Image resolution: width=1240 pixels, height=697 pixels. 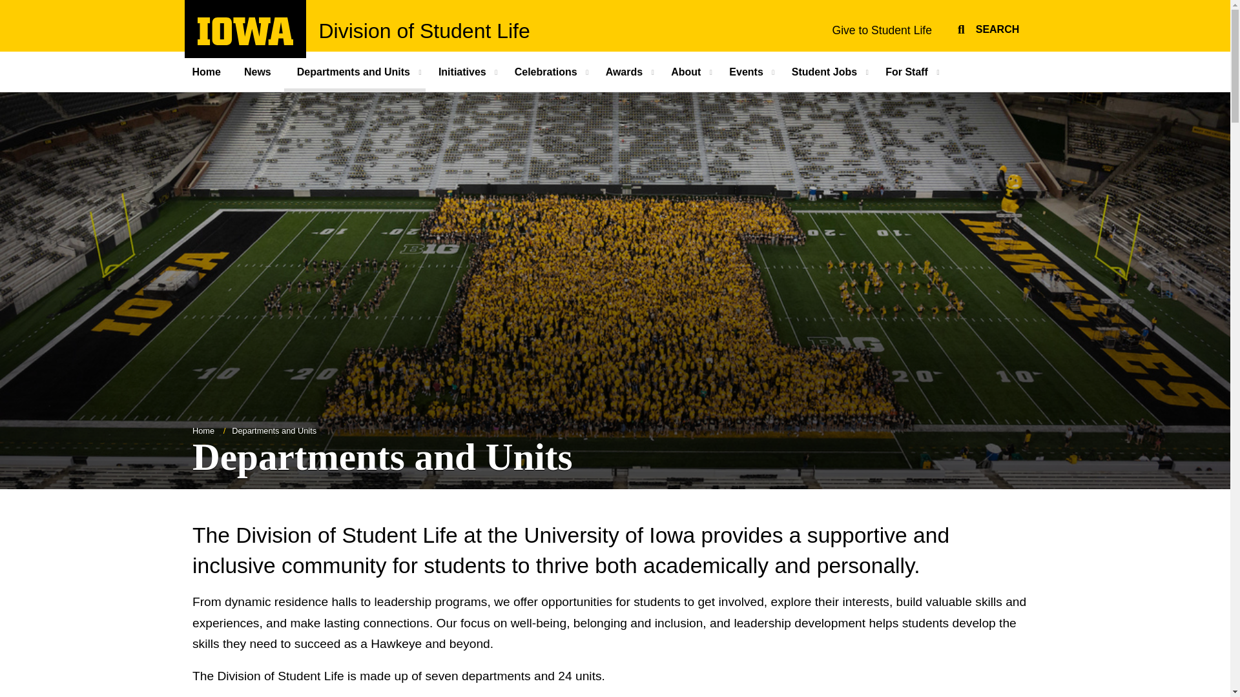 What do you see at coordinates (213, 71) in the screenshot?
I see `News` at bounding box center [213, 71].